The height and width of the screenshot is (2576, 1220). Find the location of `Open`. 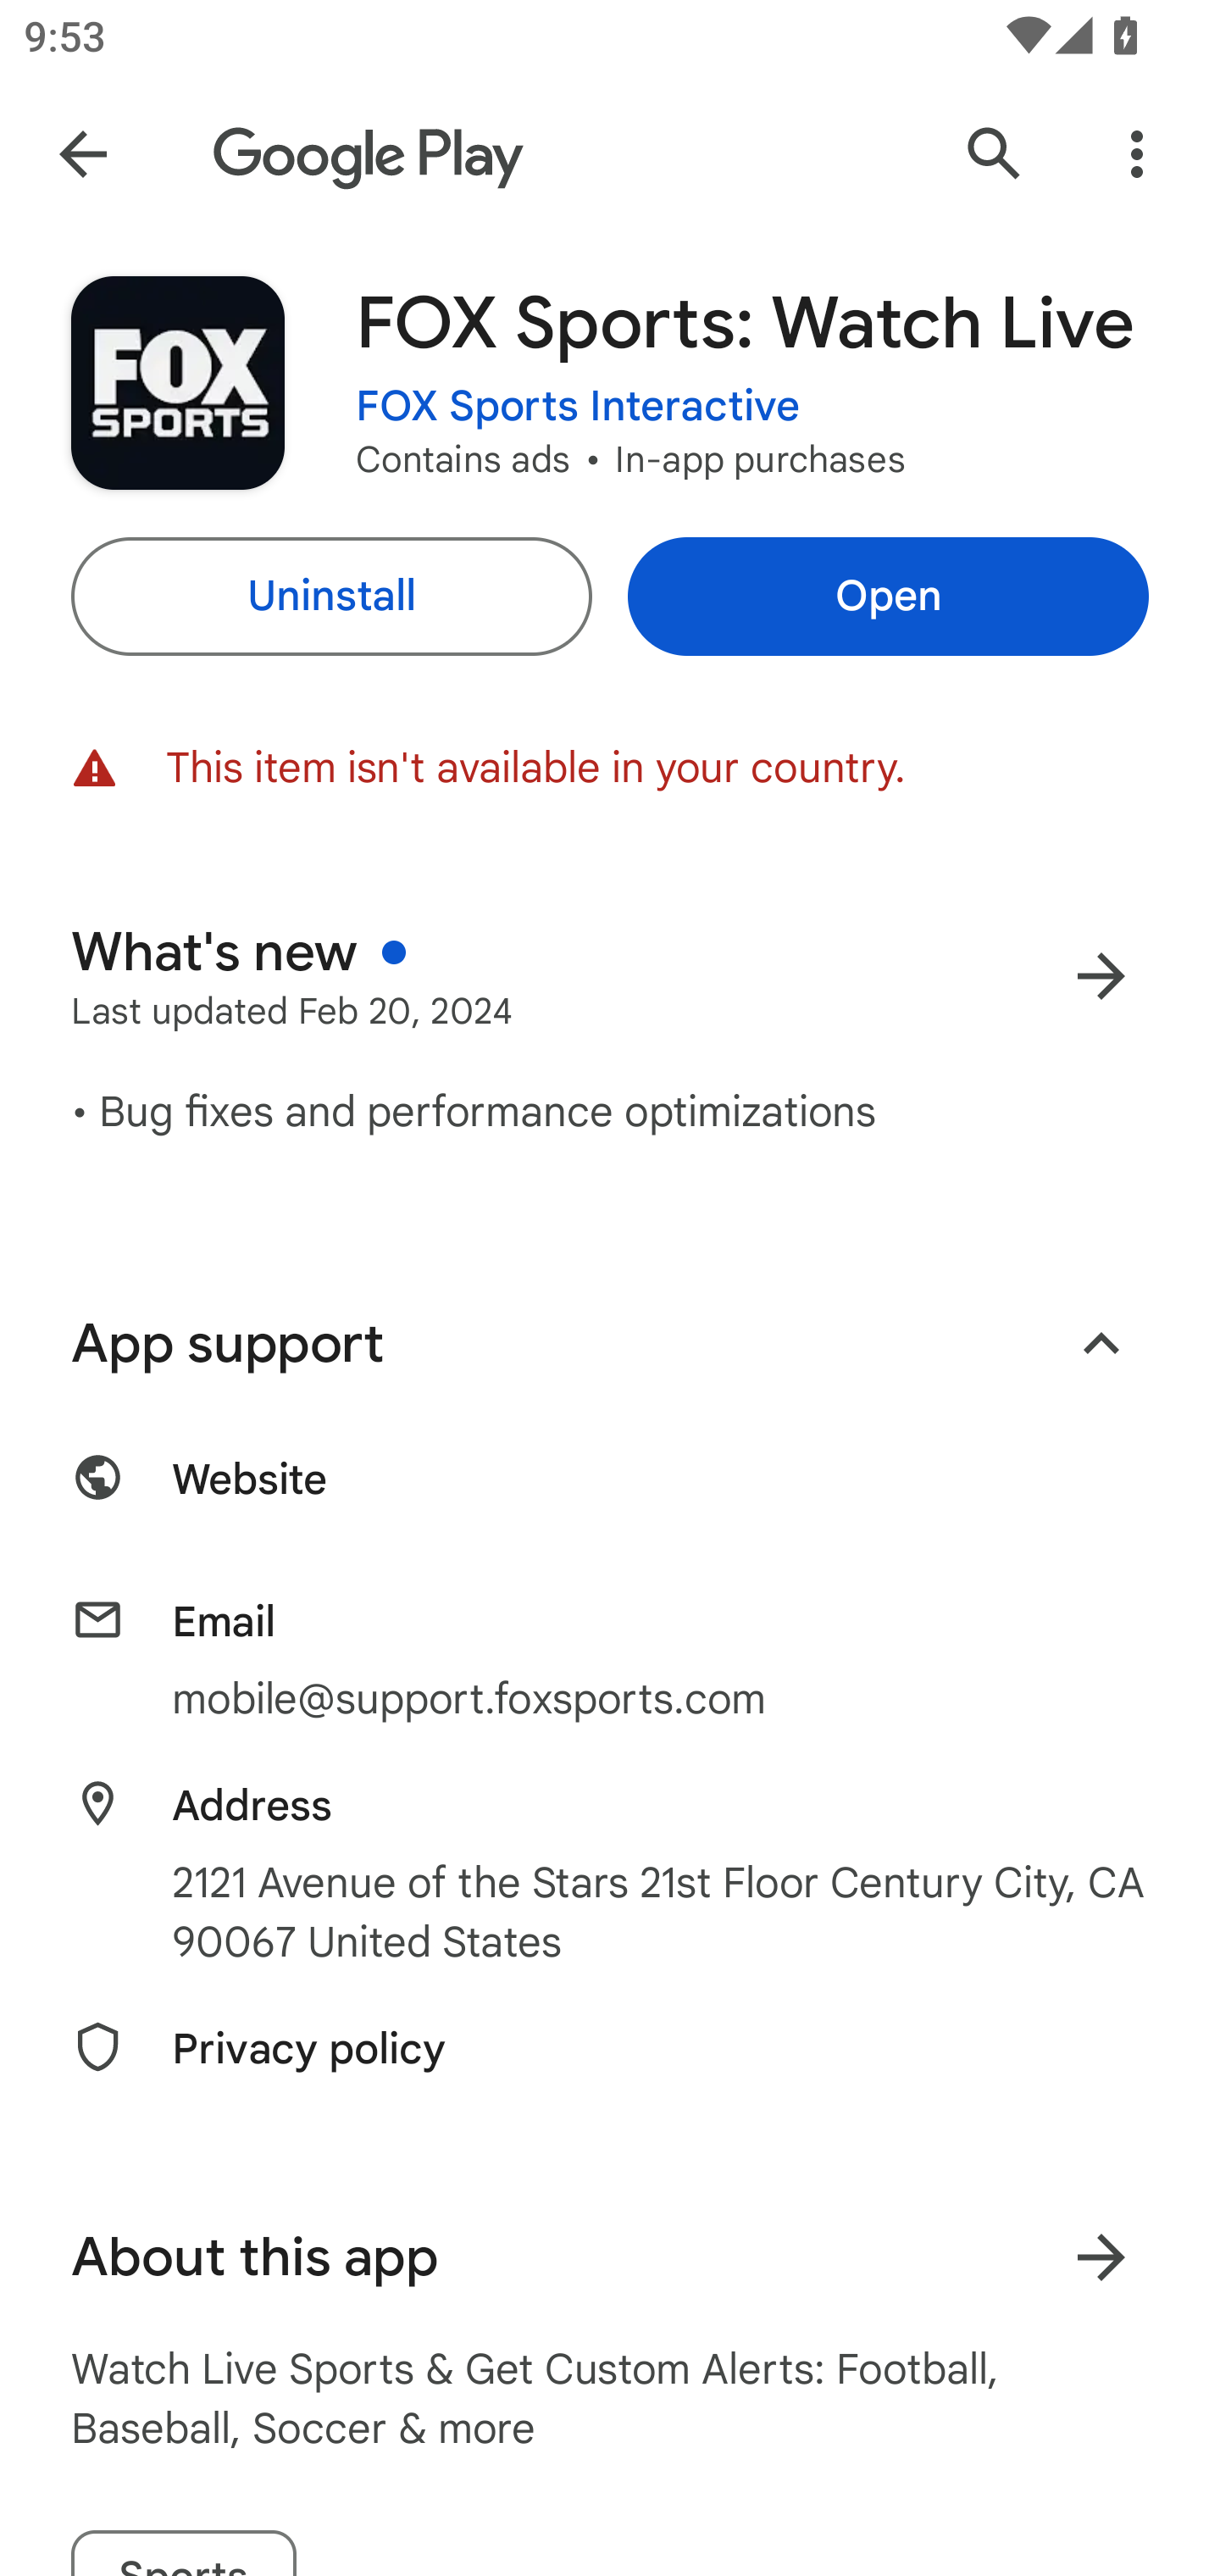

Open is located at coordinates (888, 597).